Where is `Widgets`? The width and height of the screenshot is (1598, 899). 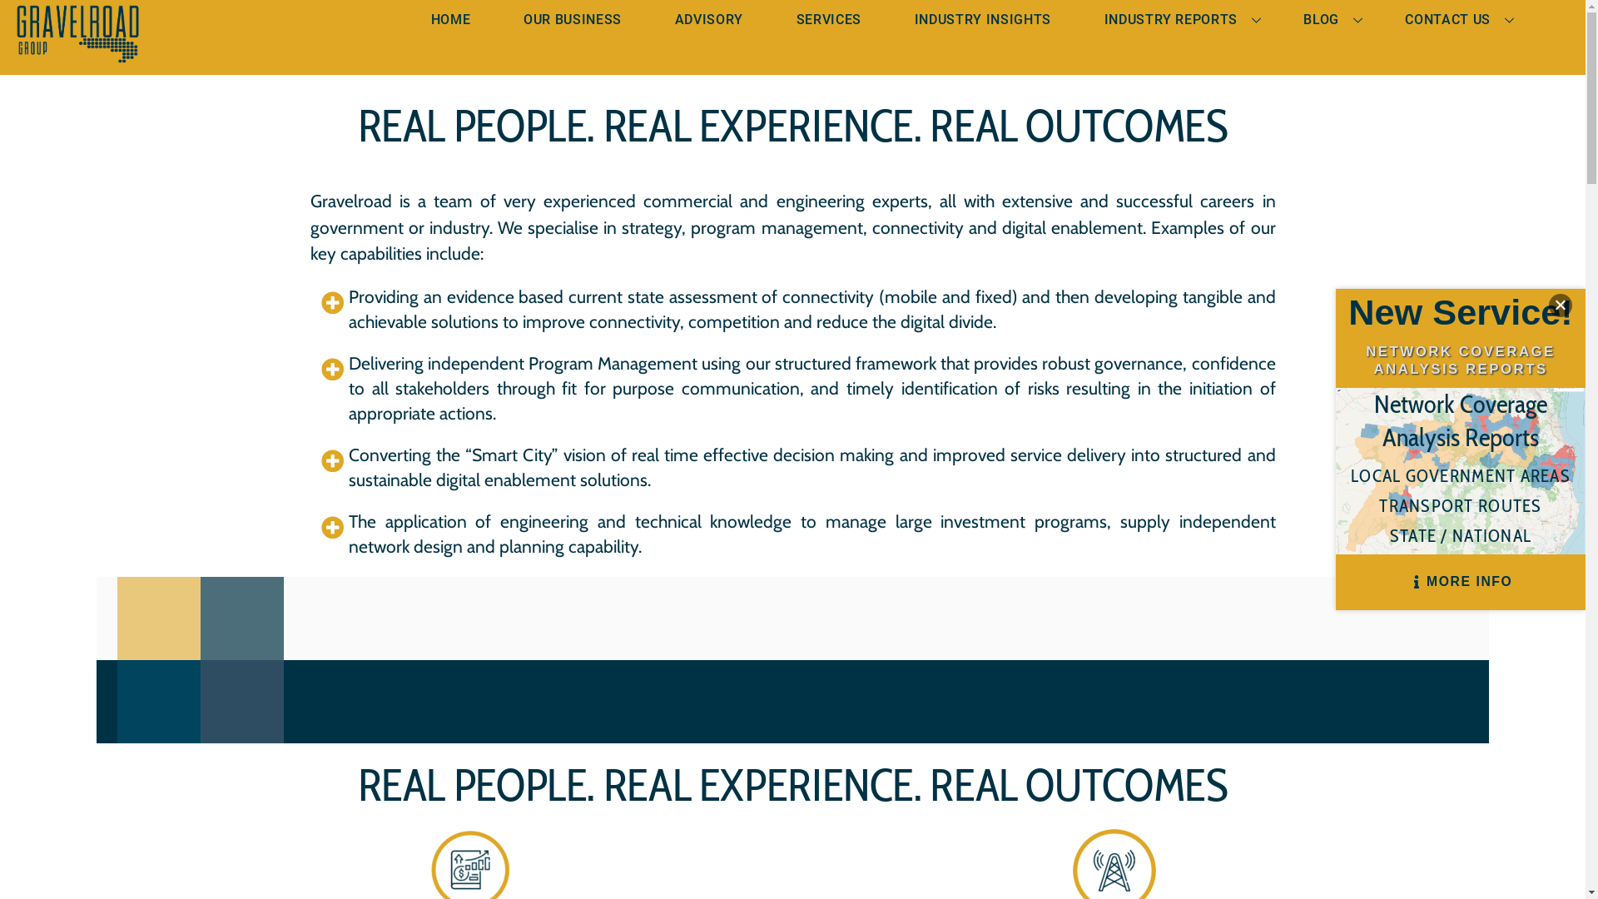
Widgets is located at coordinates (1553, 17).